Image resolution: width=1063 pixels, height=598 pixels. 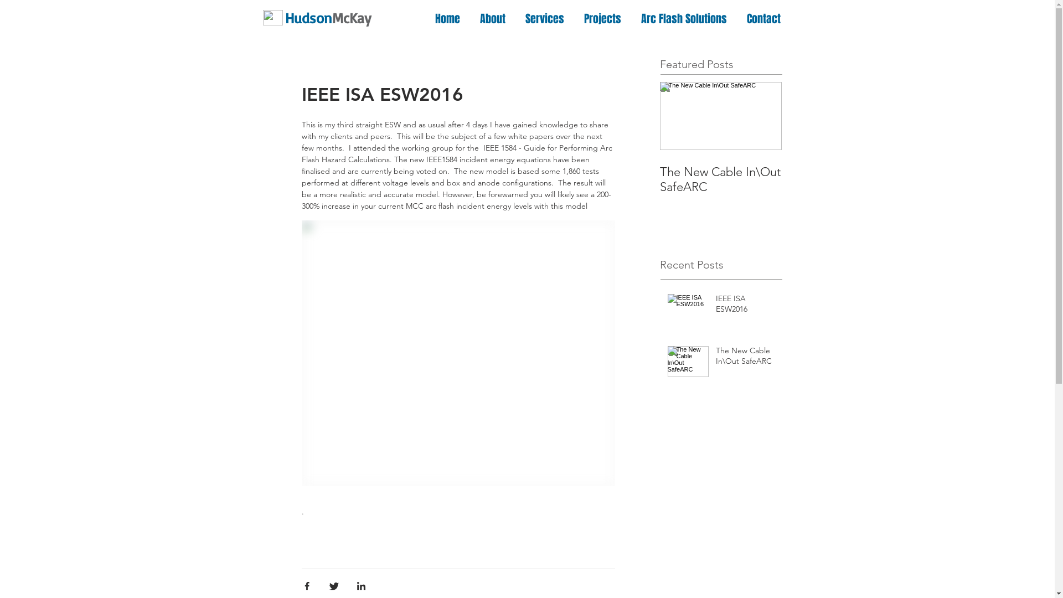 I want to click on The New Cable In\Out SafeARC, so click(x=721, y=179).